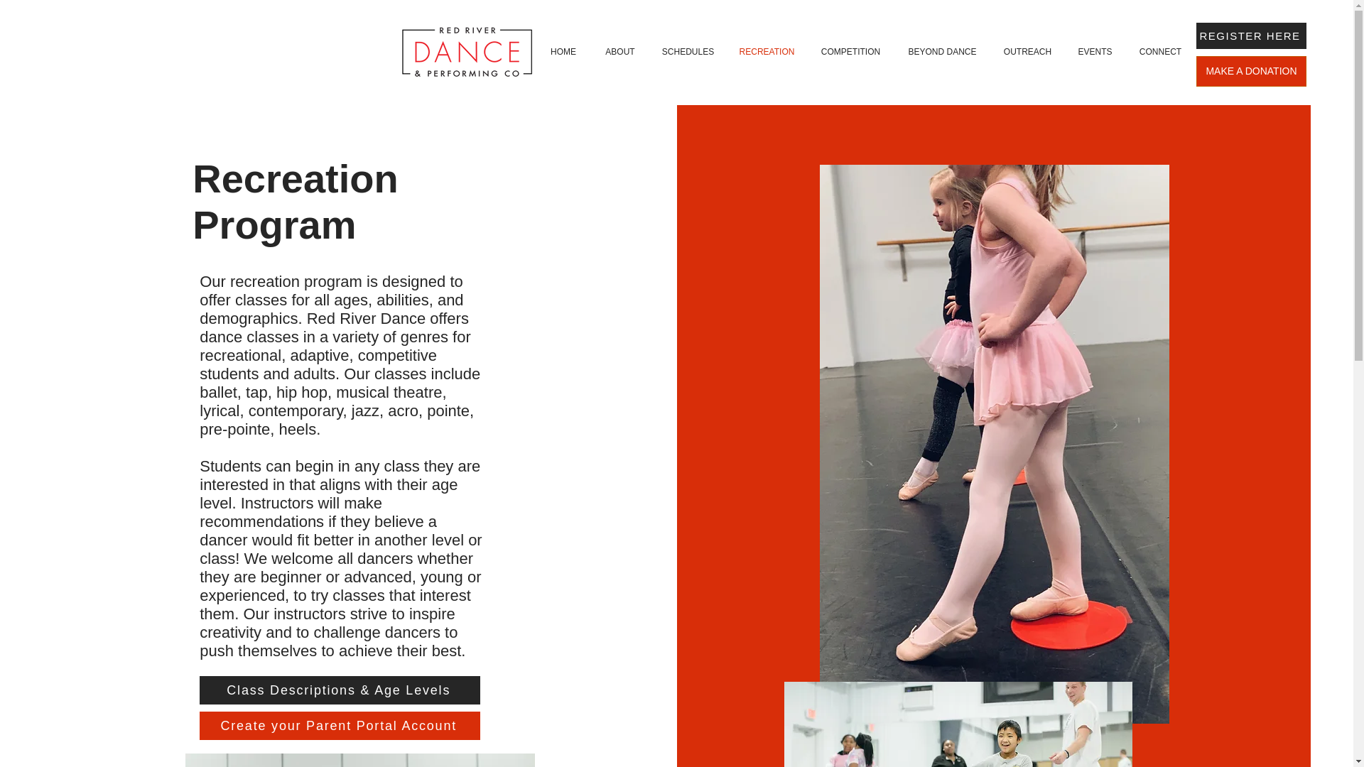 Image resolution: width=1364 pixels, height=767 pixels. What do you see at coordinates (619, 53) in the screenshot?
I see `ABOUT` at bounding box center [619, 53].